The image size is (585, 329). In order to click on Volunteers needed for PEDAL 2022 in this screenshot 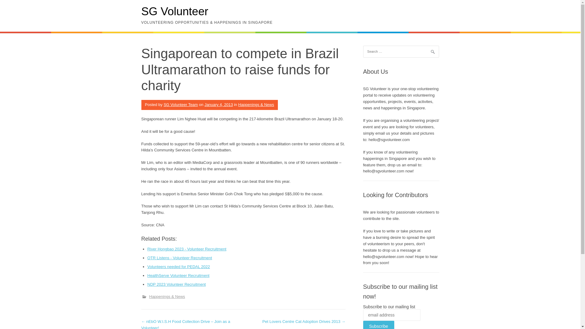, I will do `click(179, 267)`.